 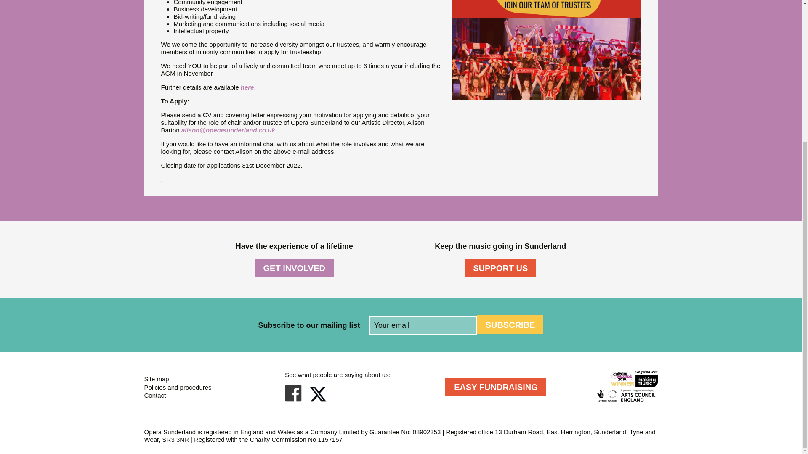 What do you see at coordinates (495, 387) in the screenshot?
I see `Easy Fundraising` at bounding box center [495, 387].